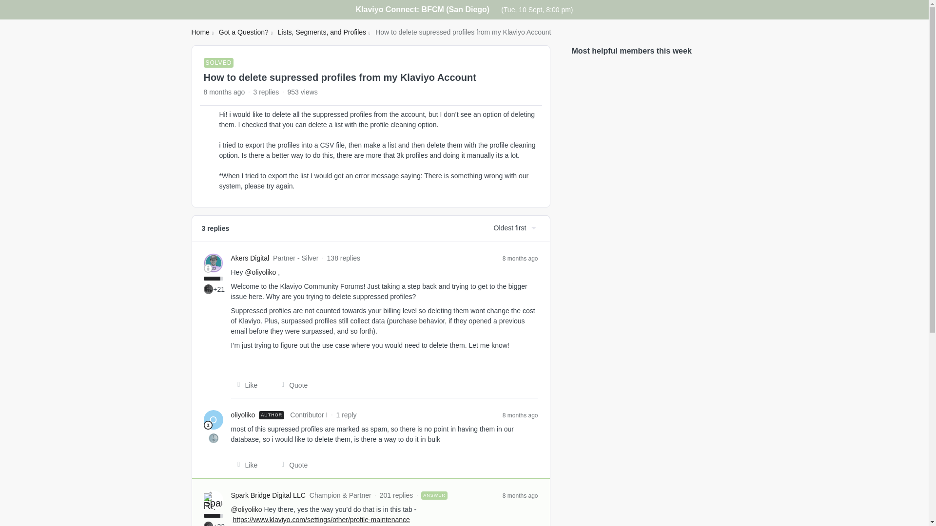  What do you see at coordinates (245, 385) in the screenshot?
I see `Like` at bounding box center [245, 385].